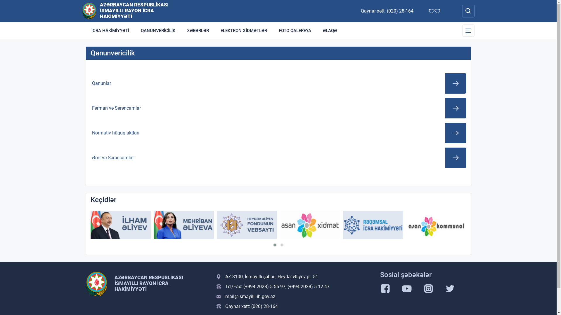 This screenshot has width=561, height=315. What do you see at coordinates (295, 297) in the screenshot?
I see `mail@ismayilli-ih.gov.az` at bounding box center [295, 297].